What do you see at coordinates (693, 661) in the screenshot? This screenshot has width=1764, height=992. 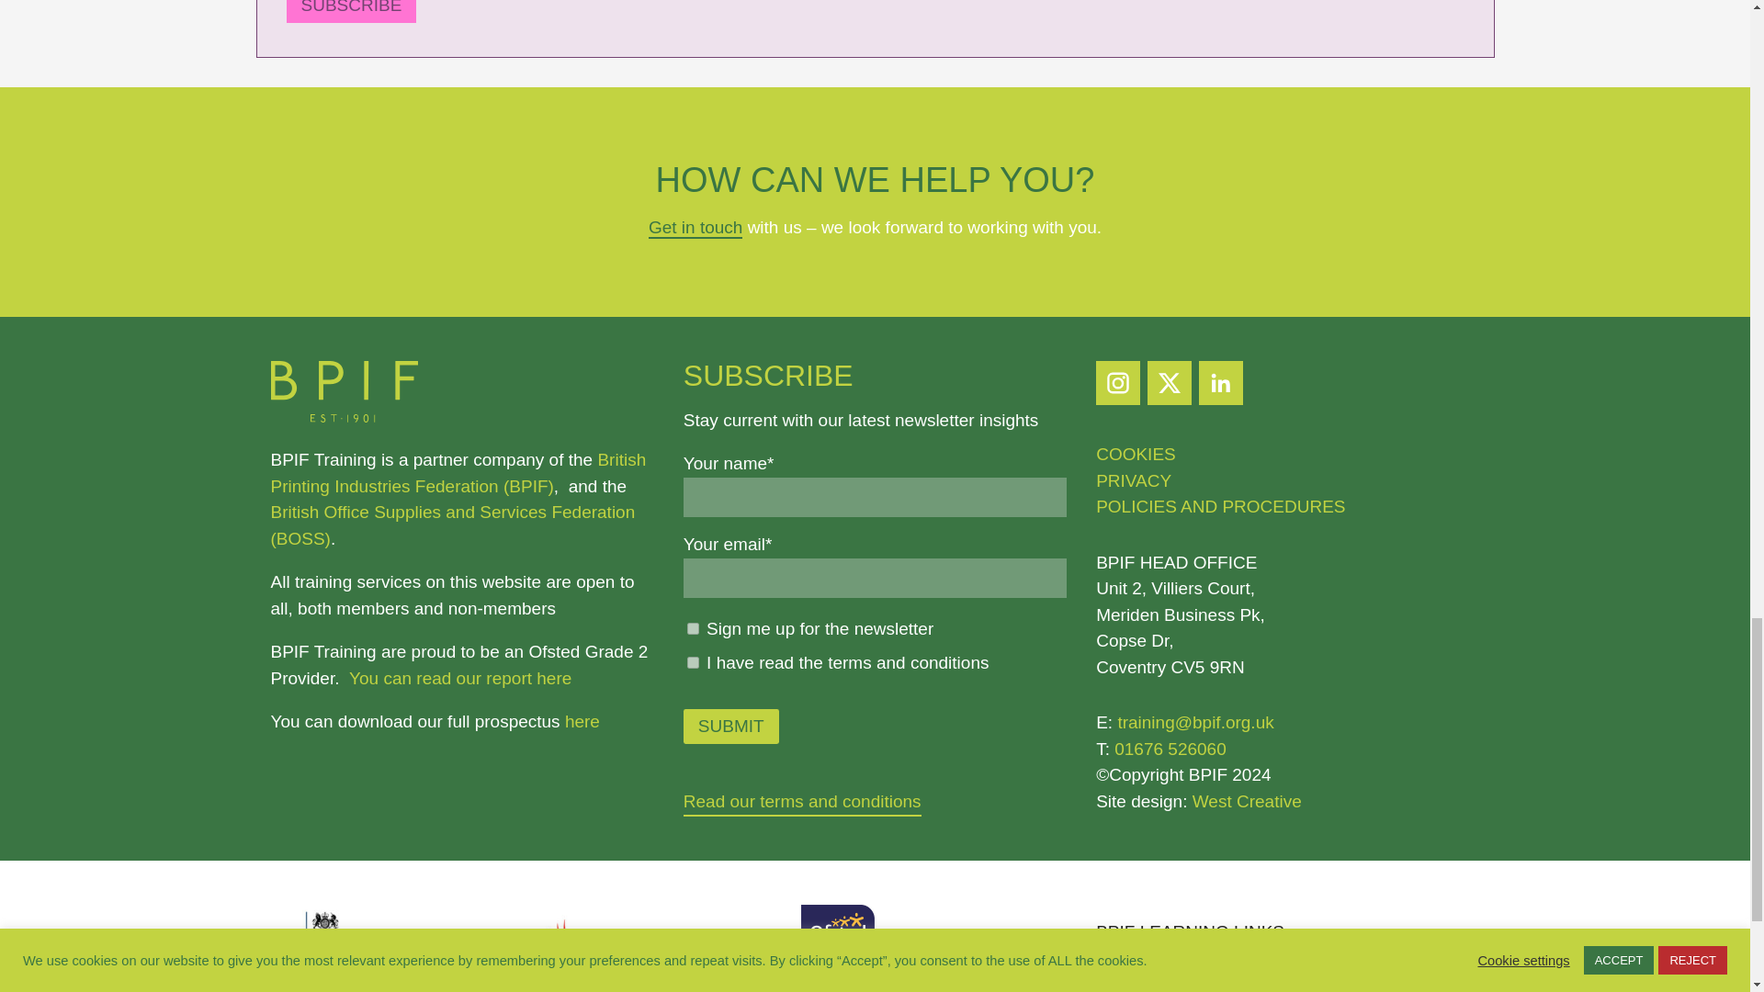 I see `1` at bounding box center [693, 661].